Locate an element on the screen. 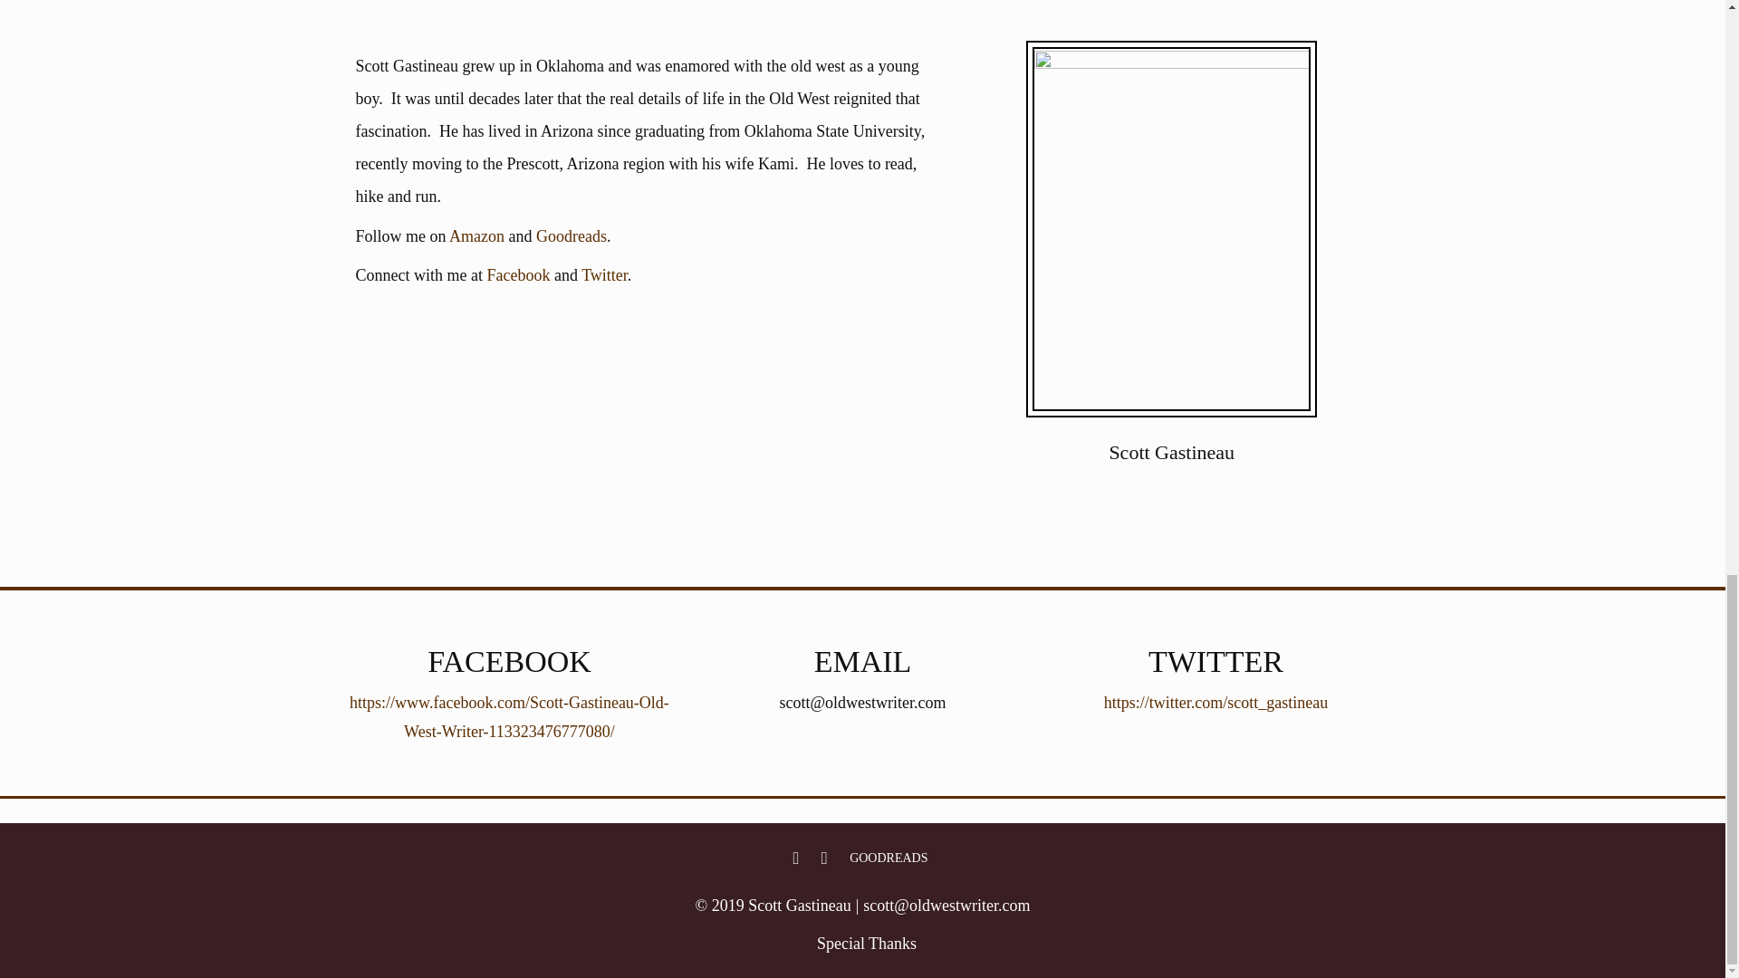 The width and height of the screenshot is (1739, 978). Special Thanks is located at coordinates (866, 944).